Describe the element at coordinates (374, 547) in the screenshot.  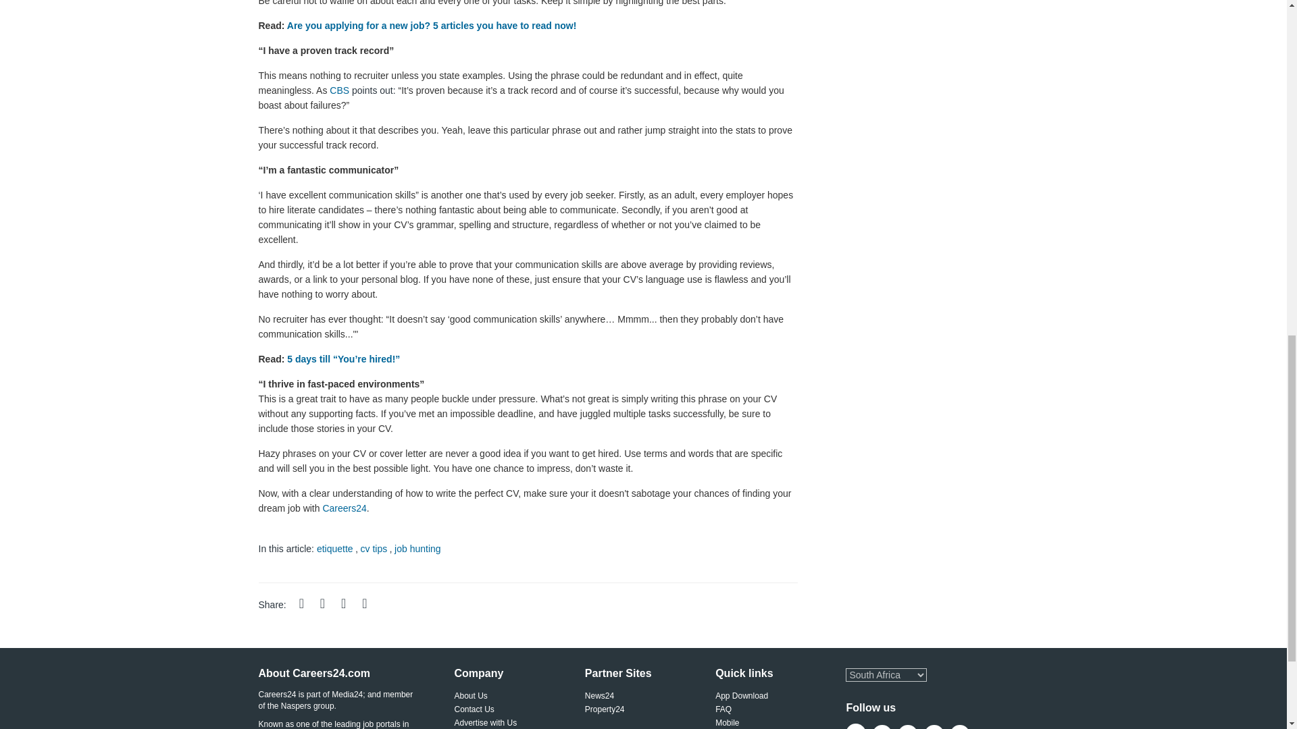
I see `cv tips` at that location.